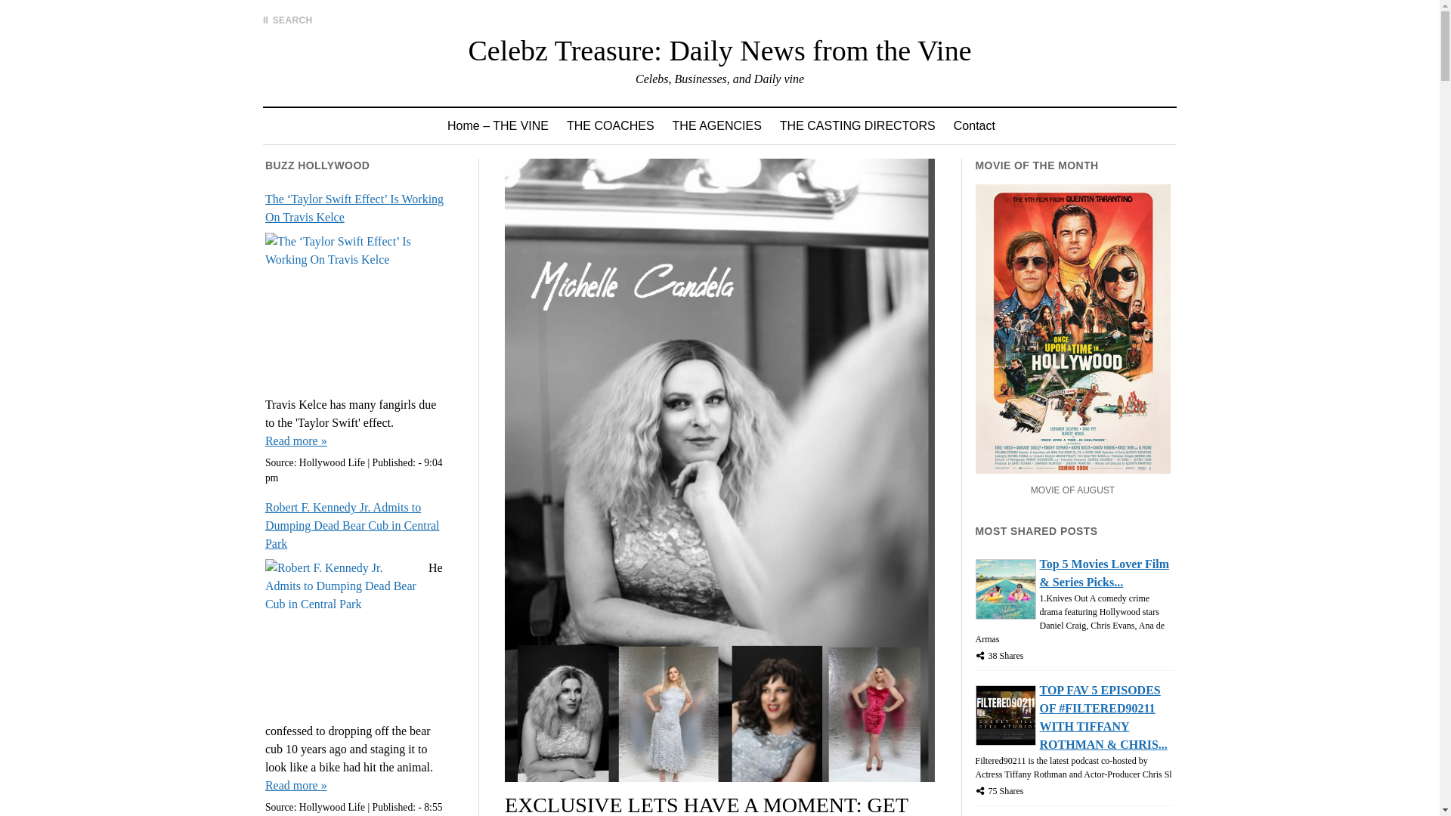 This screenshot has width=1451, height=816. I want to click on THE CASTING DIRECTORS, so click(857, 125).